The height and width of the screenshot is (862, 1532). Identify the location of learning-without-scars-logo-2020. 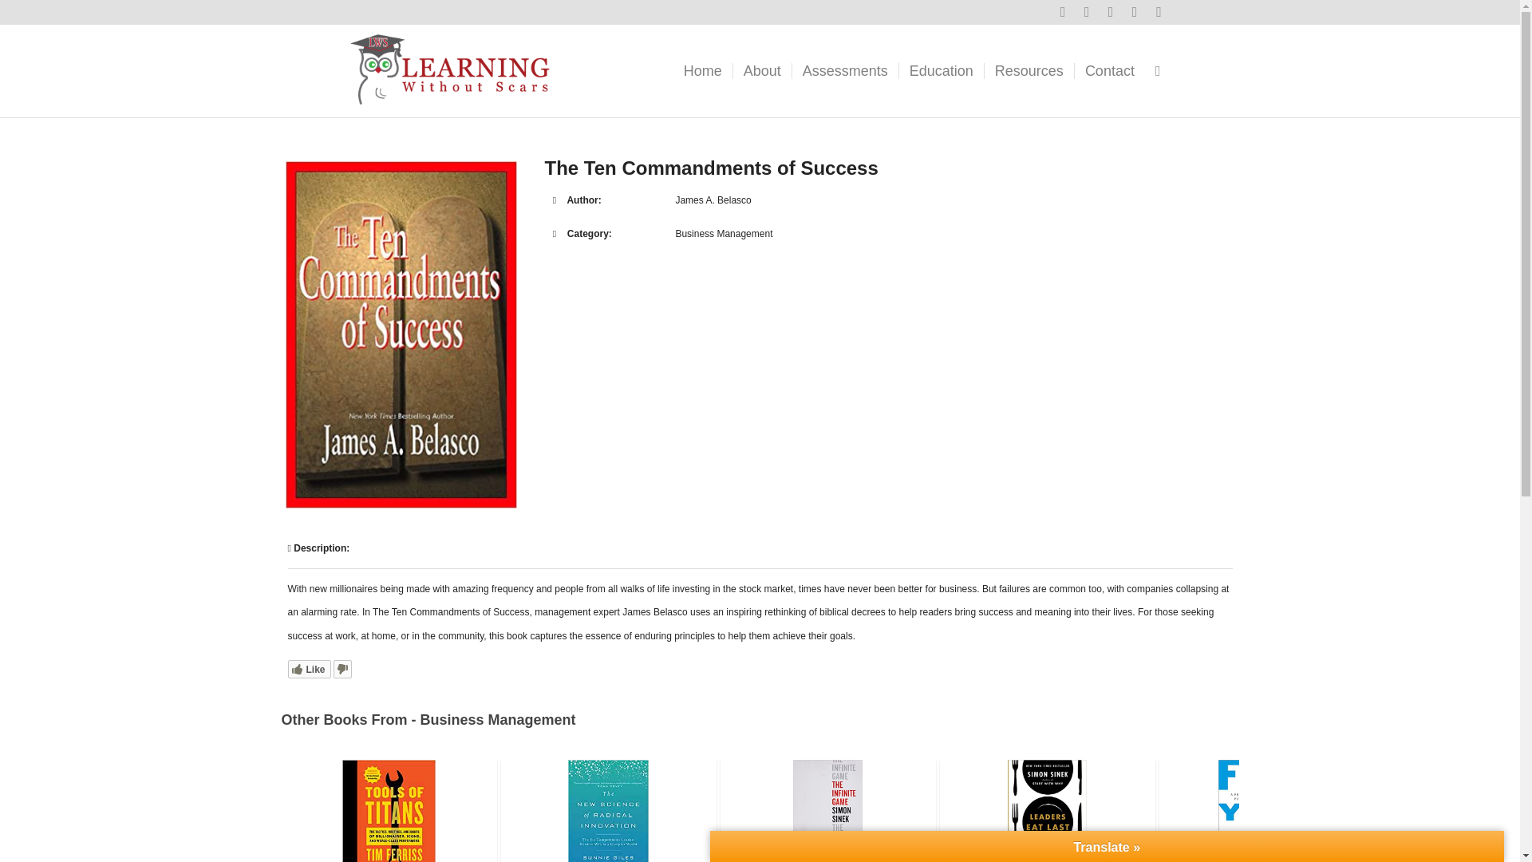
(450, 70).